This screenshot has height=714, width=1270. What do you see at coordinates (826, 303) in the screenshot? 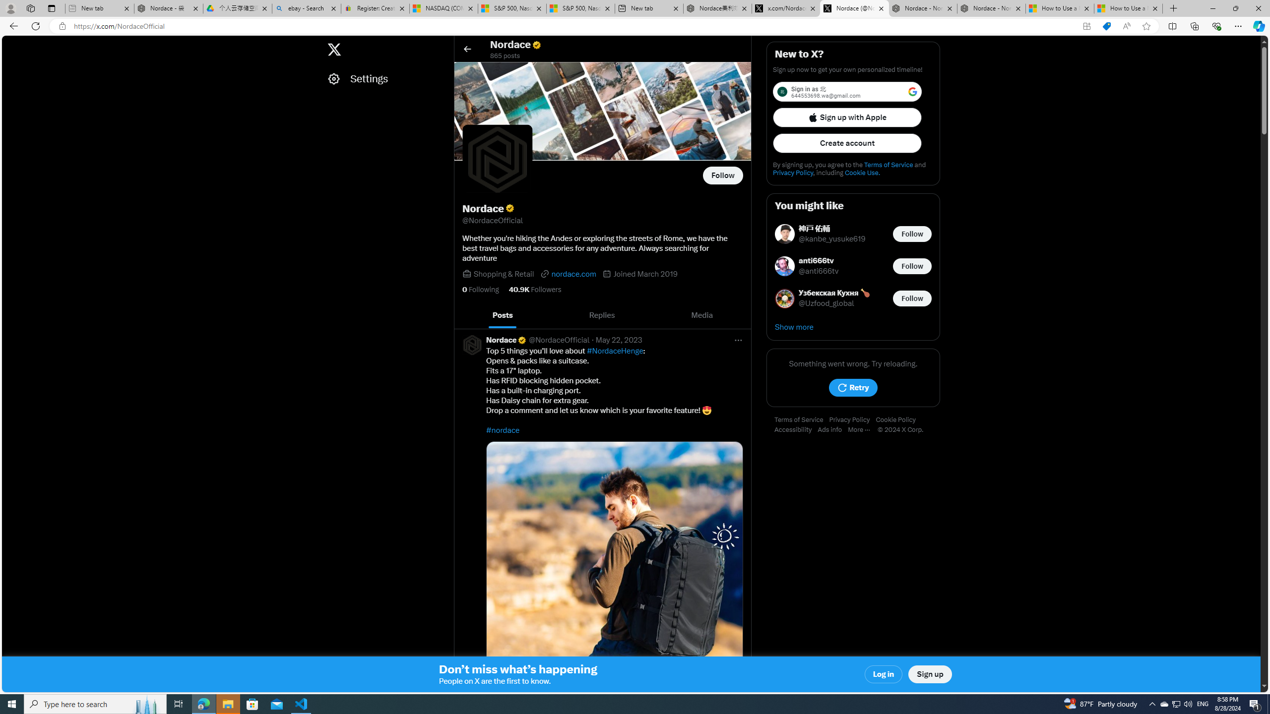
I see `@Uzfood_global` at bounding box center [826, 303].